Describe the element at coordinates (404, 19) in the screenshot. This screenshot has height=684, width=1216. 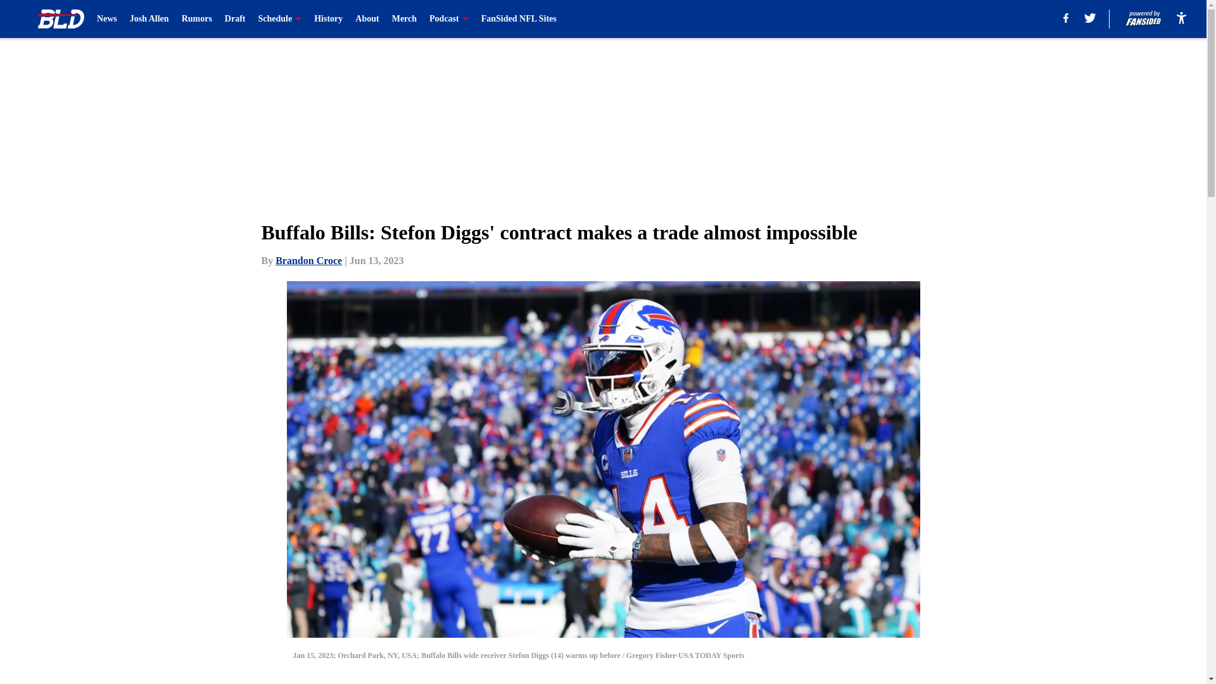
I see `Merch` at that location.